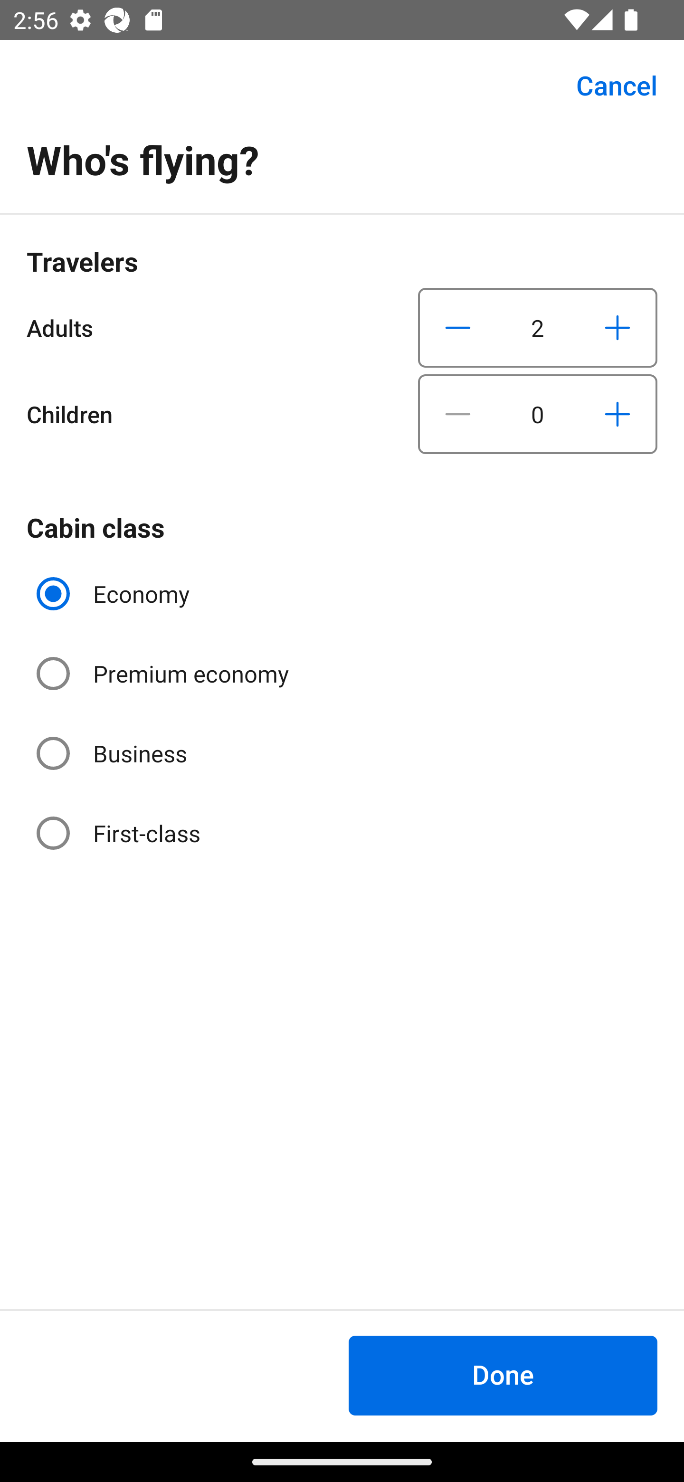  What do you see at coordinates (606, 85) in the screenshot?
I see `Cancel` at bounding box center [606, 85].